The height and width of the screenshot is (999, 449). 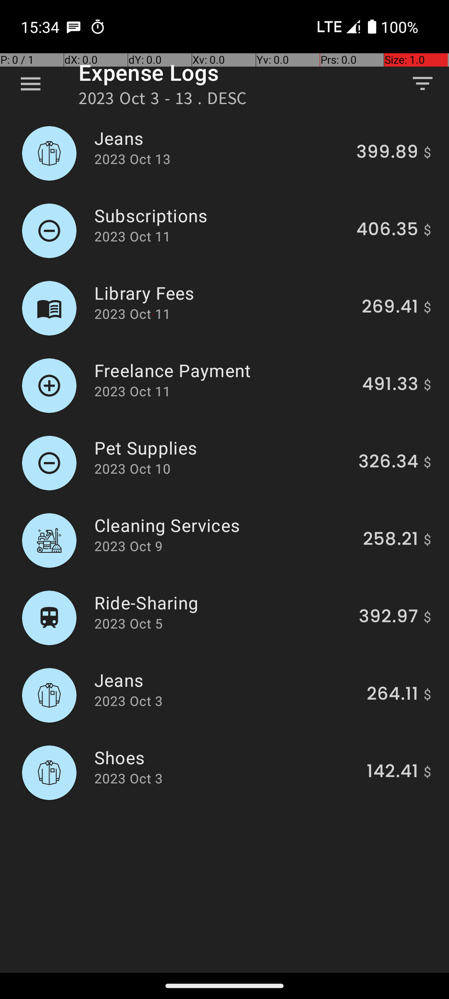 I want to click on 264.11, so click(x=392, y=695).